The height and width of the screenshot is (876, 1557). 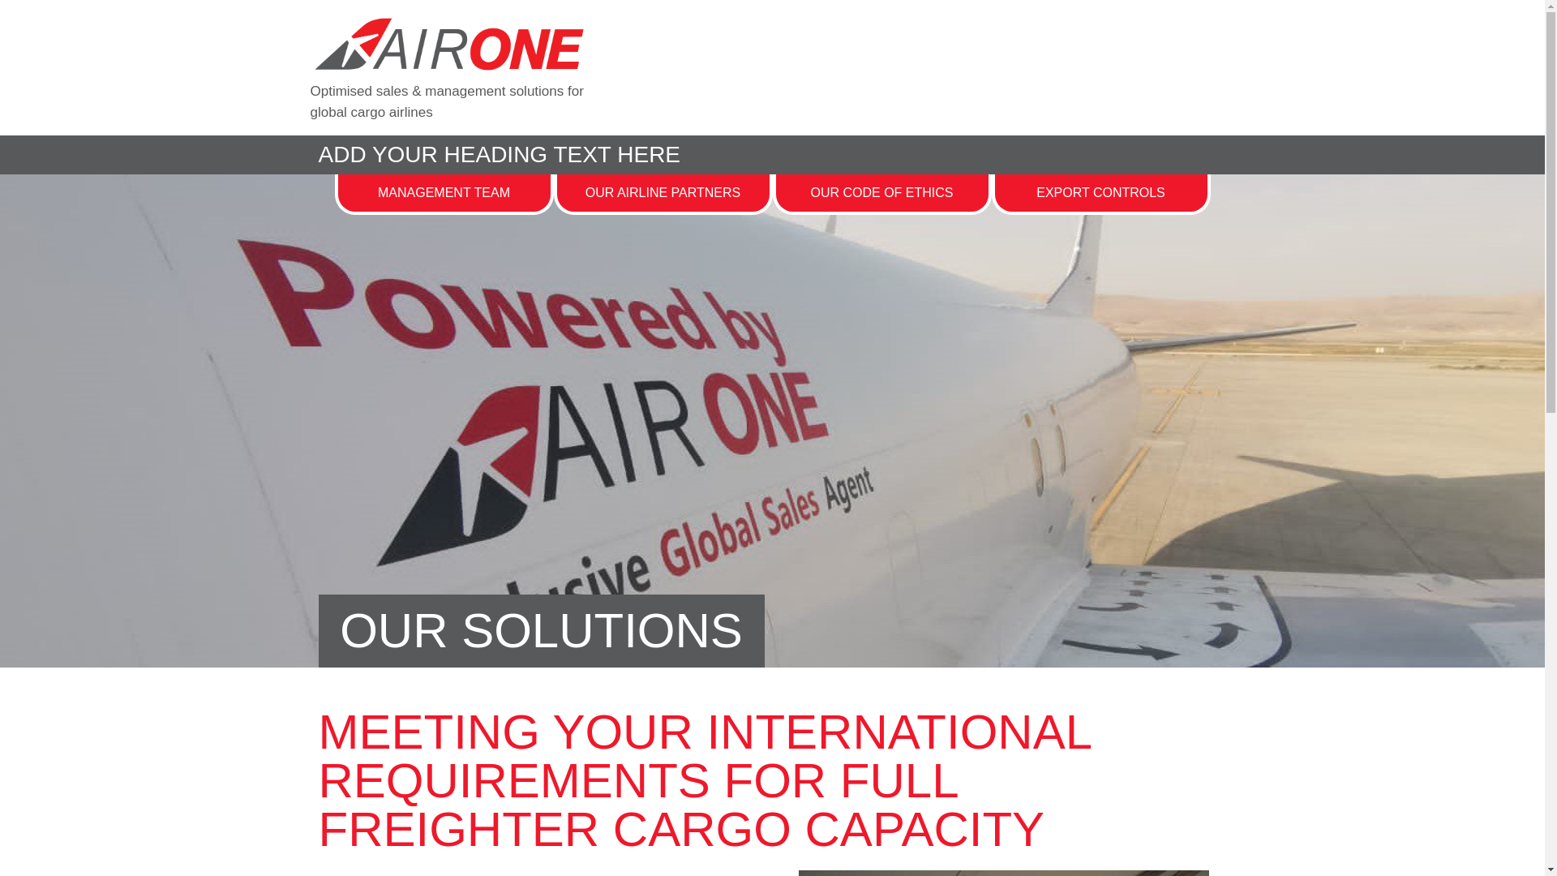 What do you see at coordinates (444, 192) in the screenshot?
I see `MANAGEMENT TEAM` at bounding box center [444, 192].